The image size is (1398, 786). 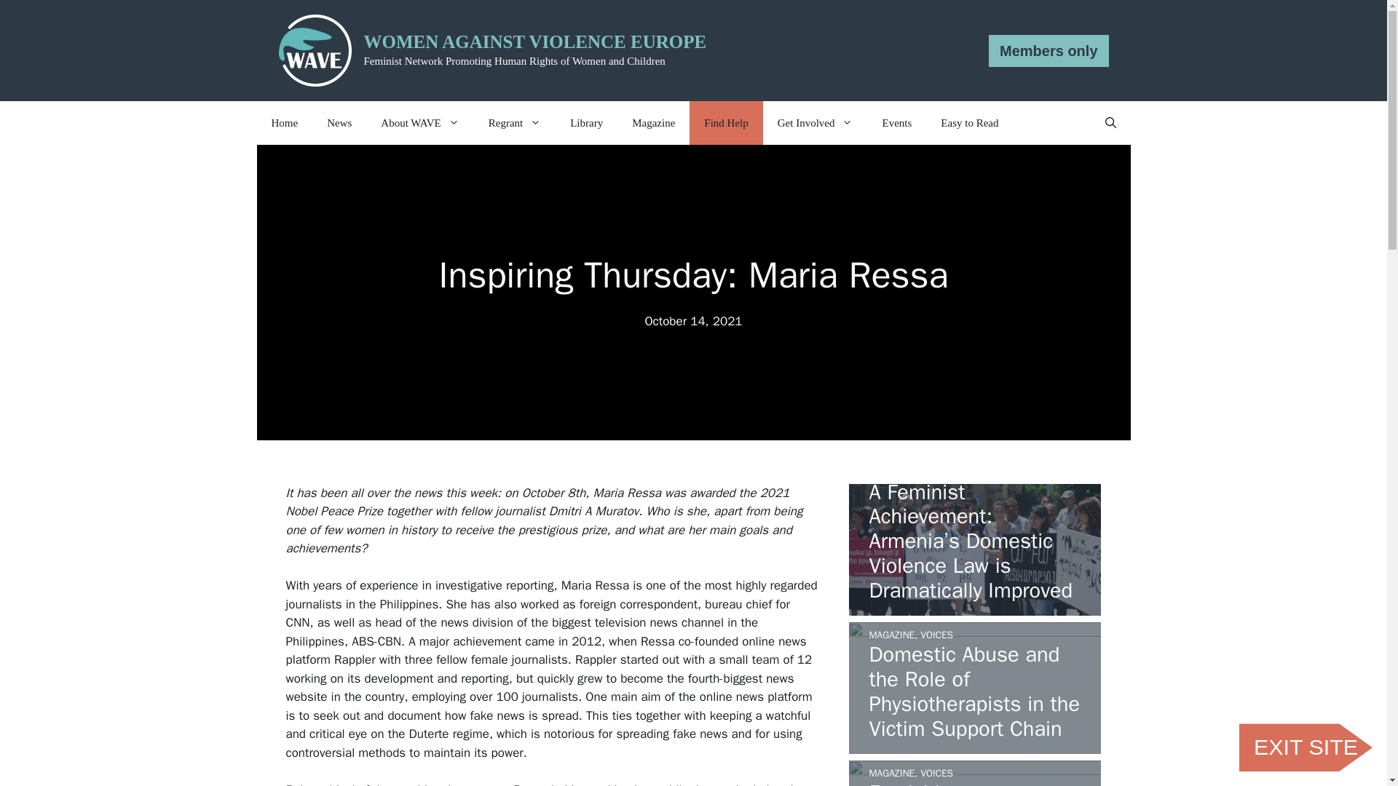 I want to click on Home, so click(x=284, y=122).